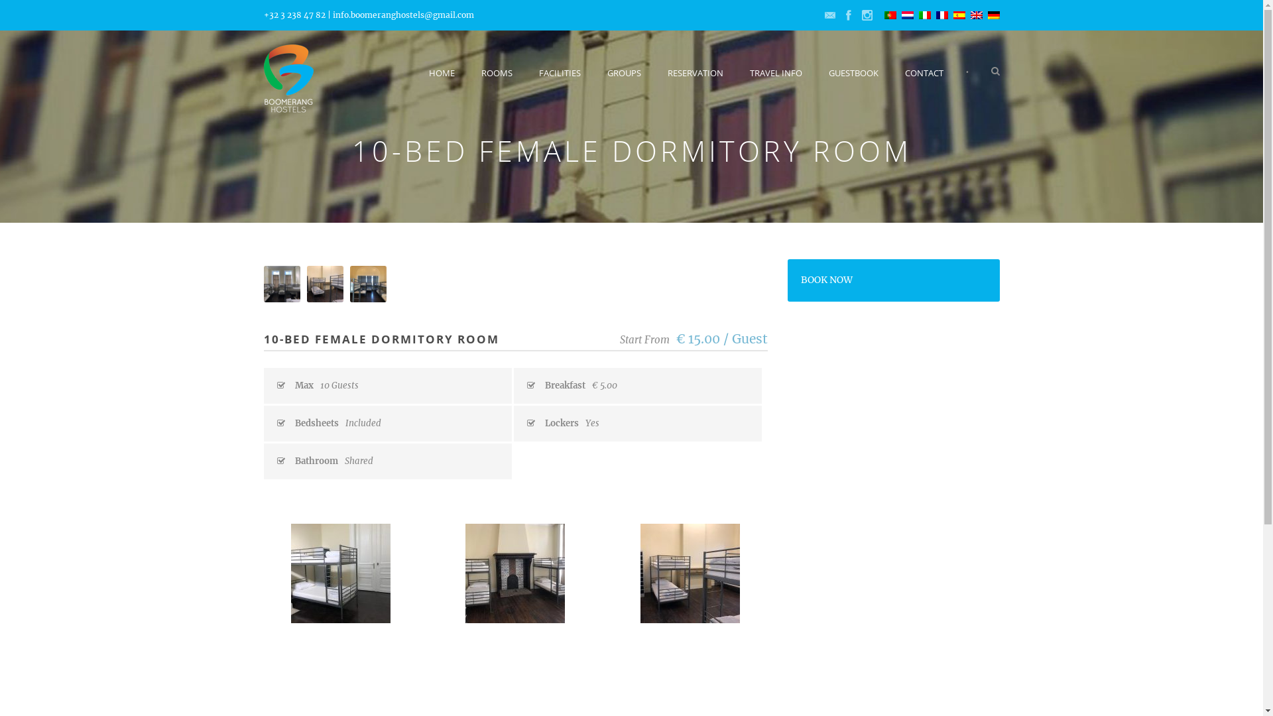 This screenshot has width=1273, height=716. Describe the element at coordinates (695, 81) in the screenshot. I see `RESERVATION` at that location.